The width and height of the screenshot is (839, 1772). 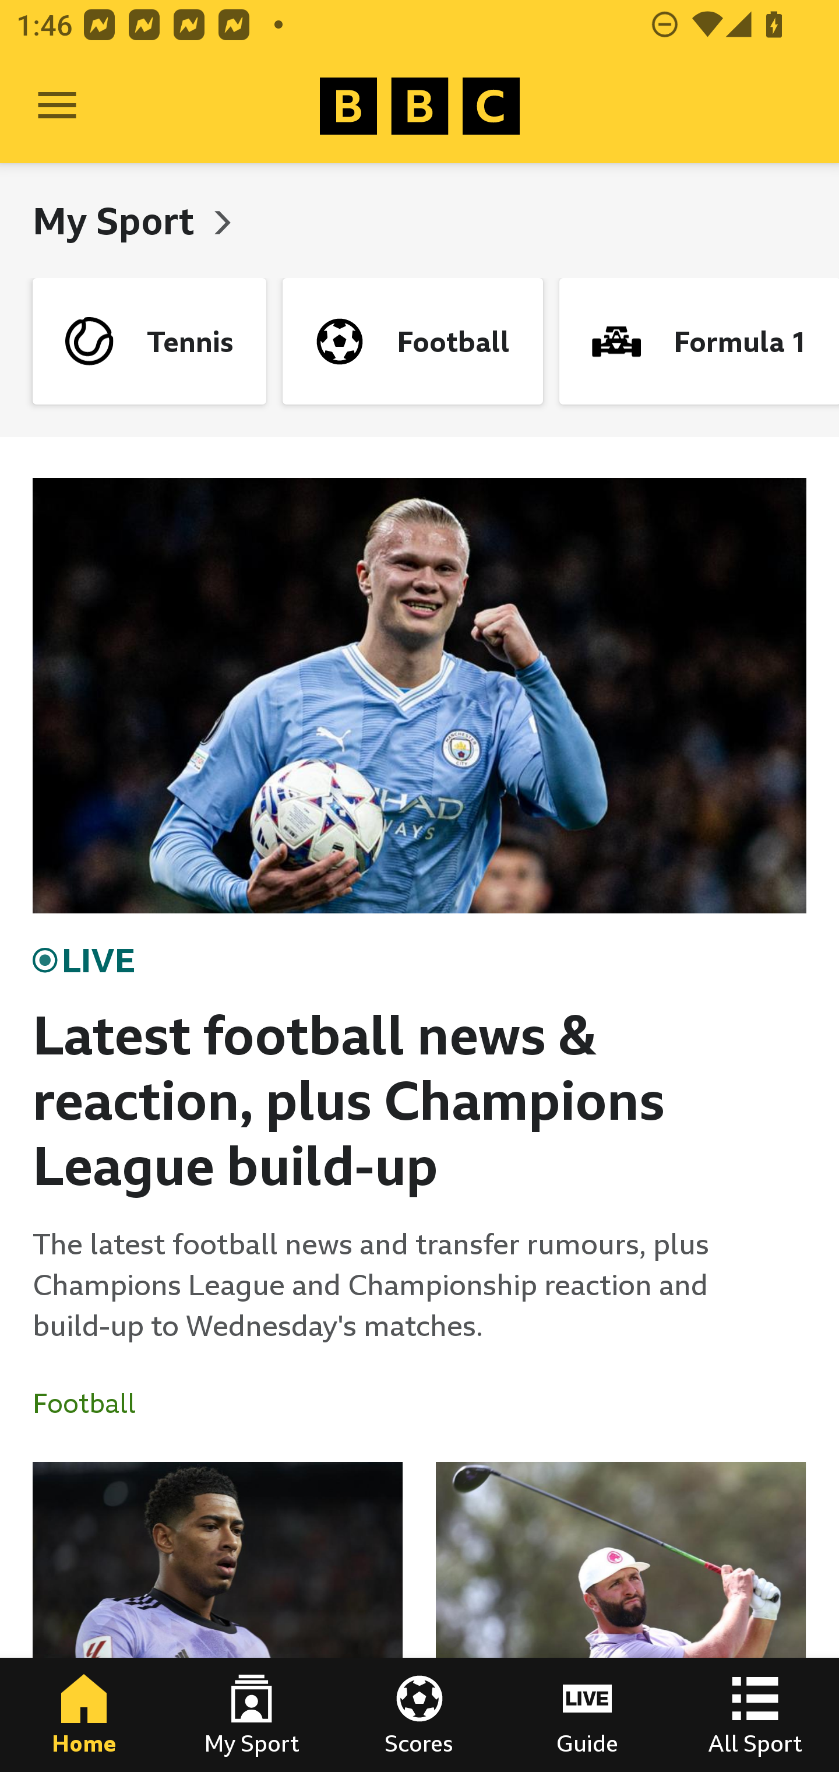 What do you see at coordinates (587, 1715) in the screenshot?
I see `Guide` at bounding box center [587, 1715].